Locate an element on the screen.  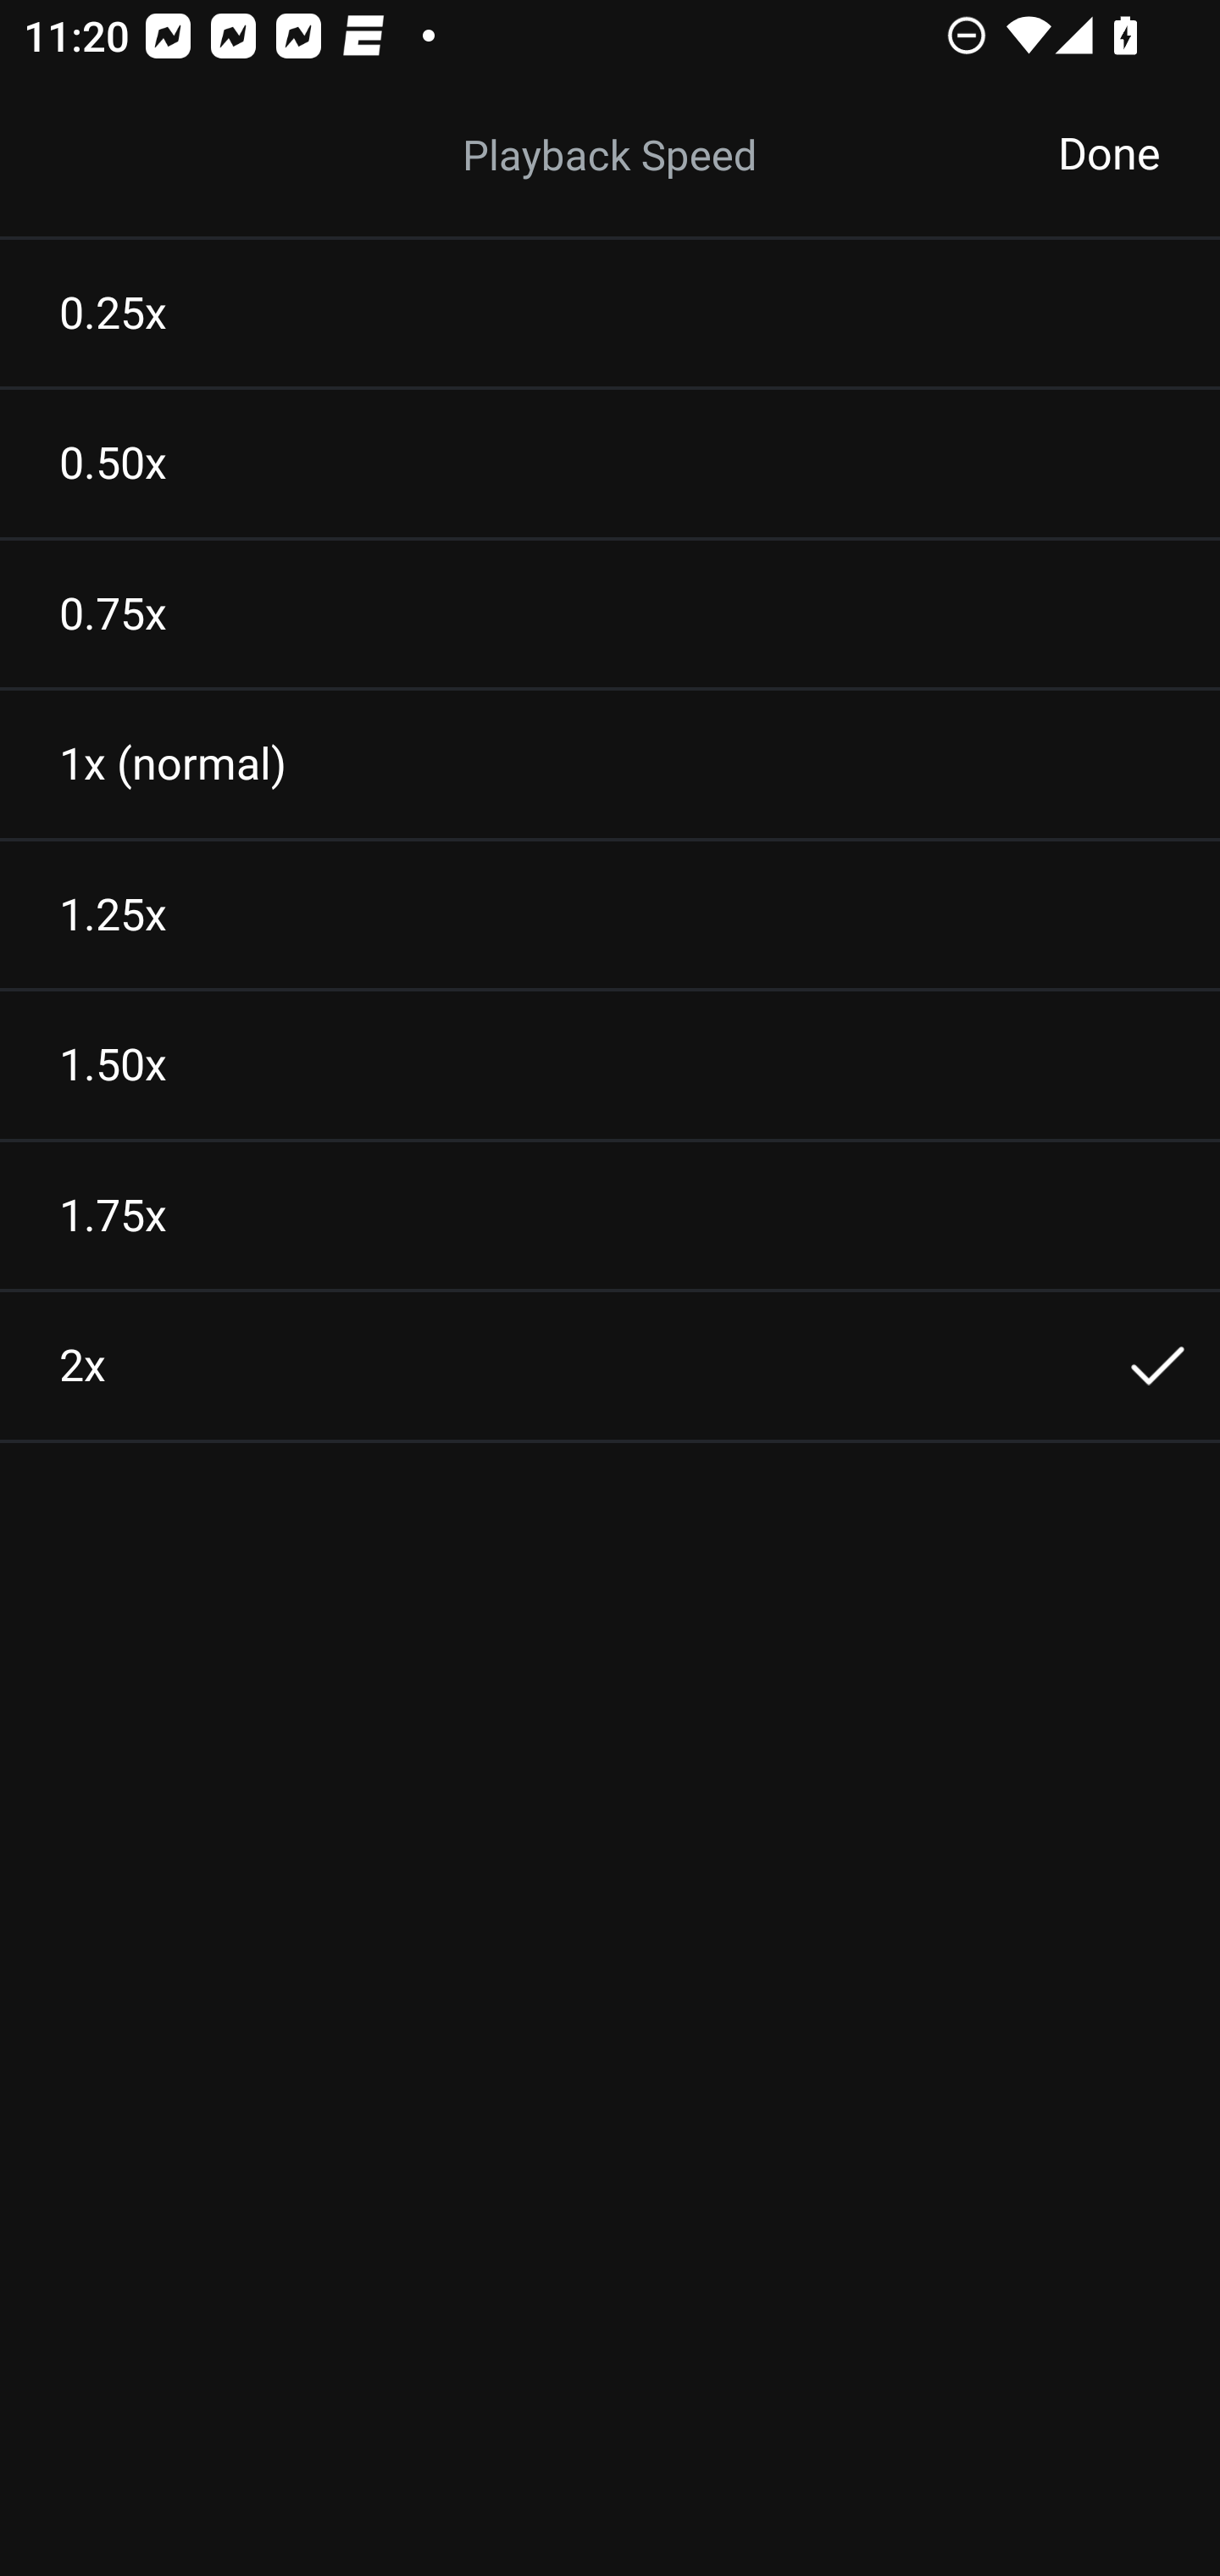
2x is located at coordinates (610, 1366).